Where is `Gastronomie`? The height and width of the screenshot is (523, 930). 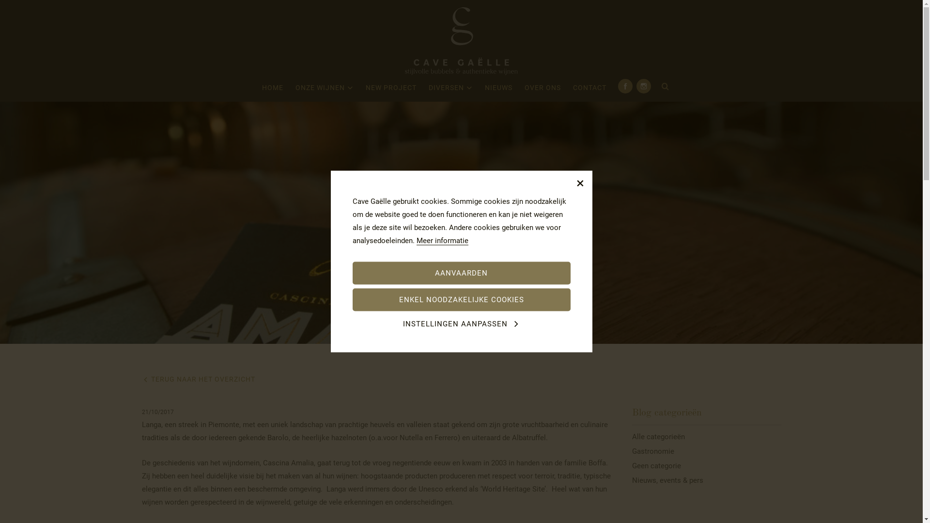
Gastronomie is located at coordinates (707, 451).